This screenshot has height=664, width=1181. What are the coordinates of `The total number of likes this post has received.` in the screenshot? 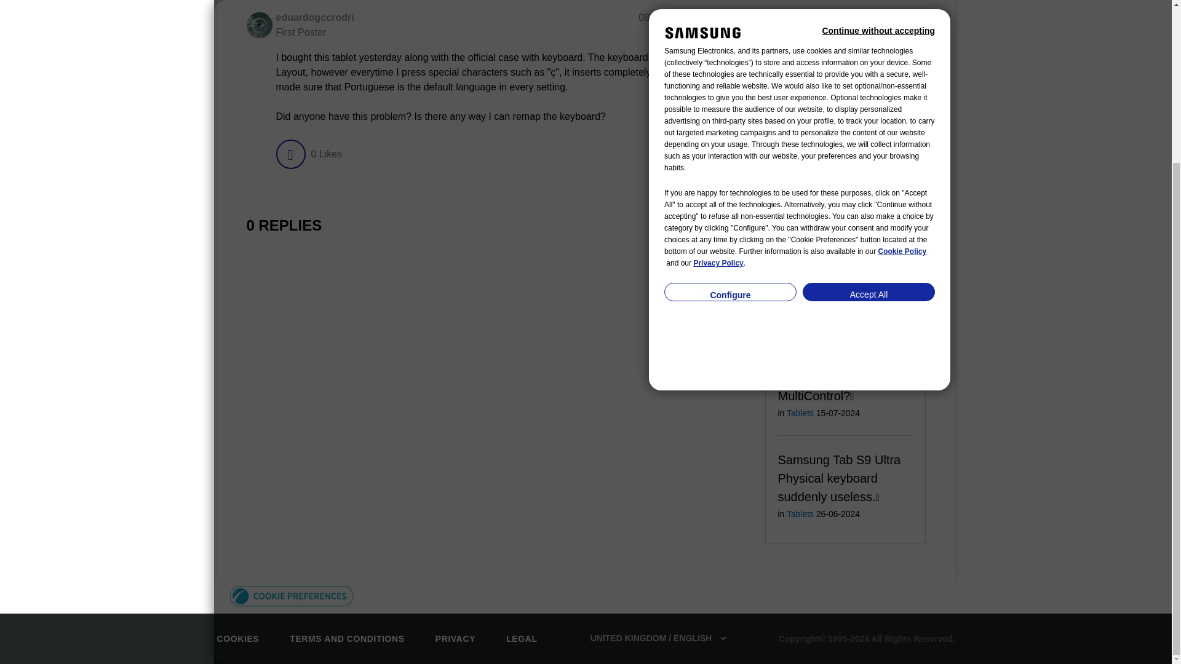 It's located at (326, 154).